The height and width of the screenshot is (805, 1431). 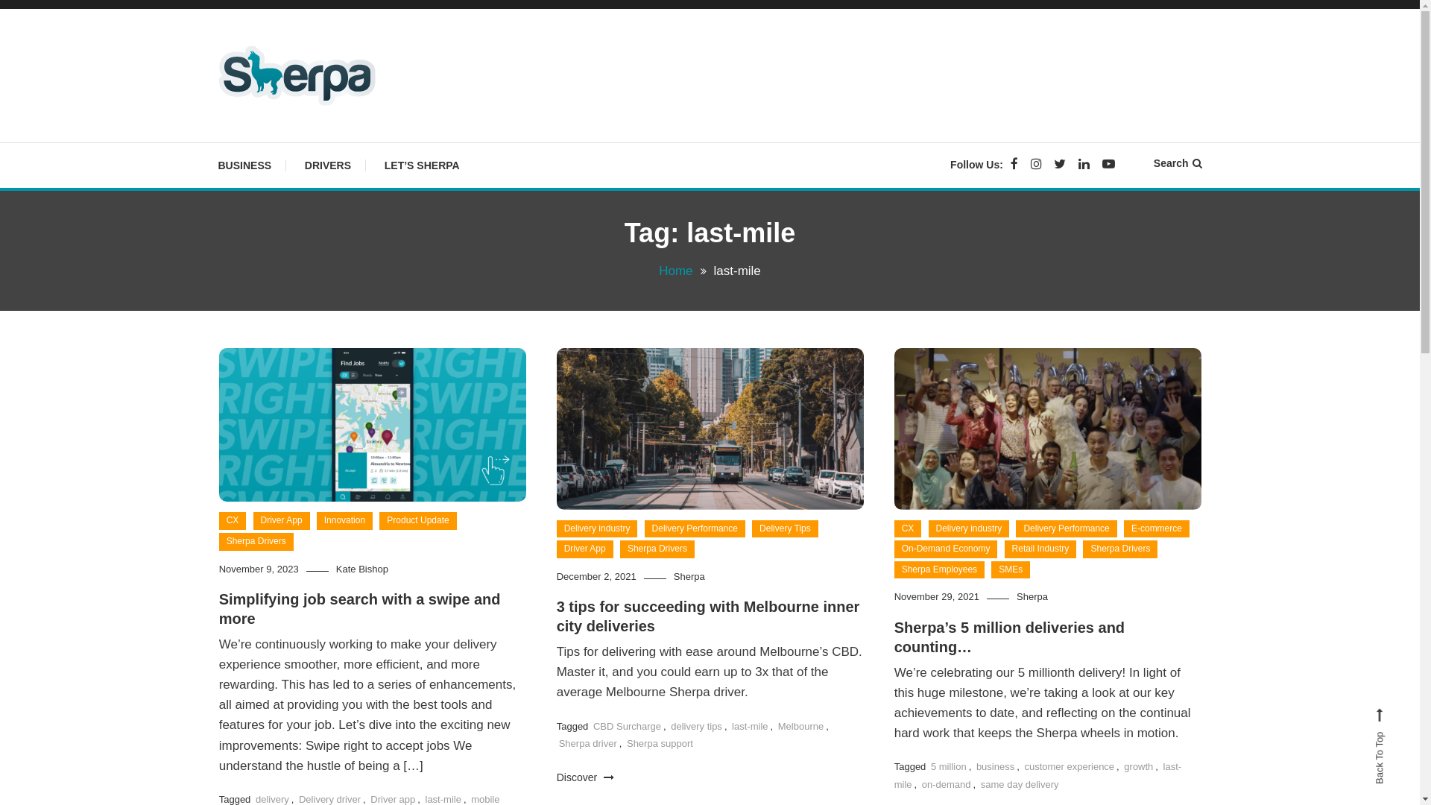 I want to click on CX, so click(x=908, y=529).